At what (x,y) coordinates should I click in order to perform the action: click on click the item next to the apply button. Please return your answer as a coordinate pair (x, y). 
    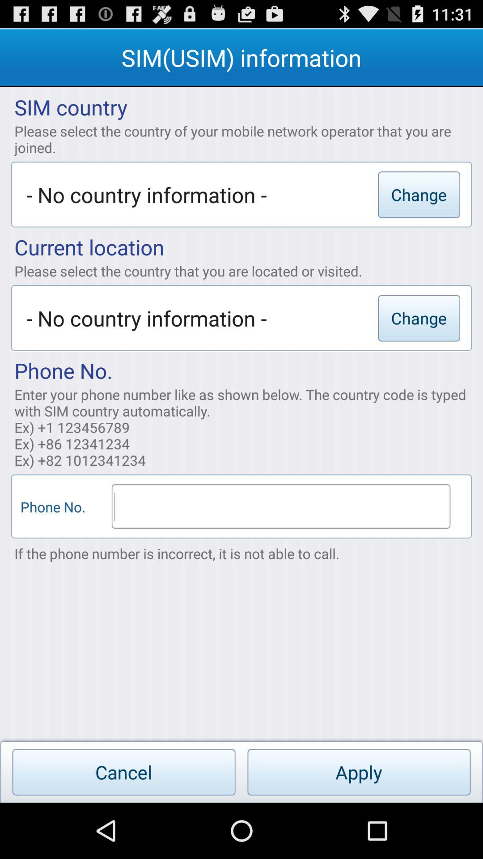
    Looking at the image, I should click on (123, 772).